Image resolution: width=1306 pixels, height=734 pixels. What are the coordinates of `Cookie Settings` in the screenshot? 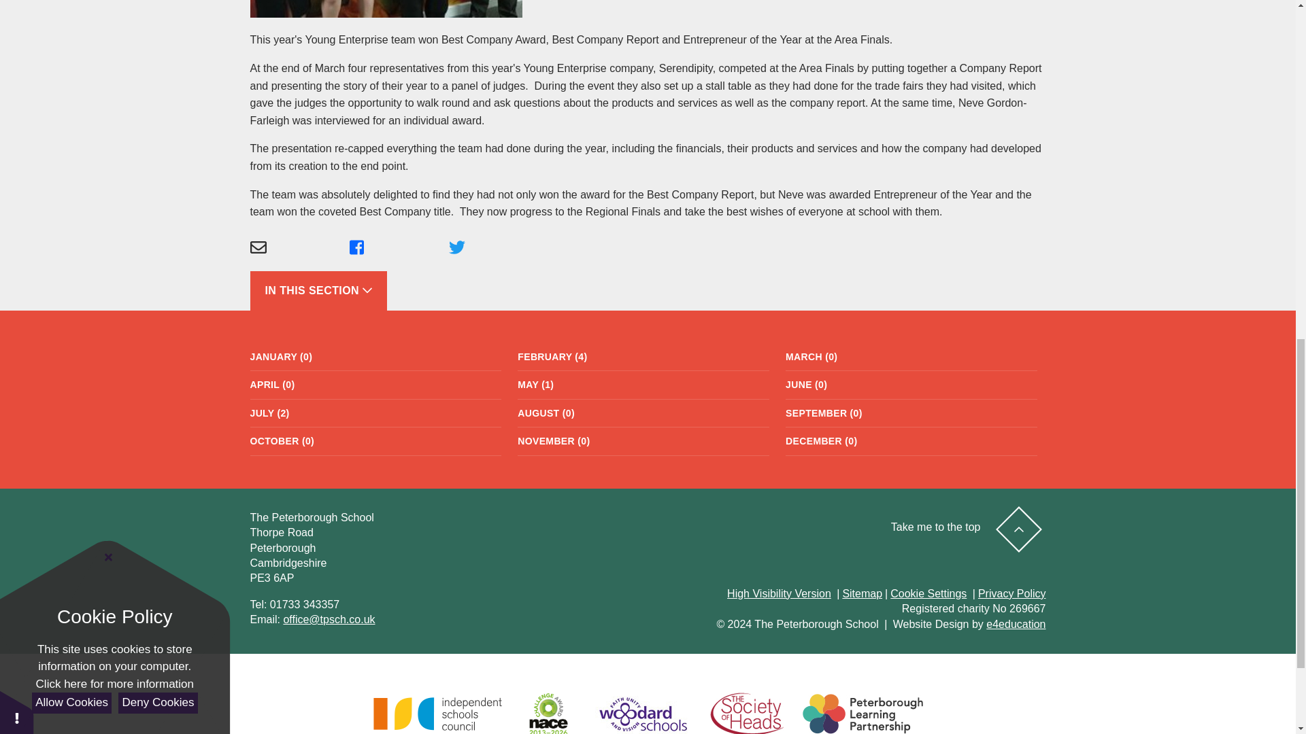 It's located at (928, 594).